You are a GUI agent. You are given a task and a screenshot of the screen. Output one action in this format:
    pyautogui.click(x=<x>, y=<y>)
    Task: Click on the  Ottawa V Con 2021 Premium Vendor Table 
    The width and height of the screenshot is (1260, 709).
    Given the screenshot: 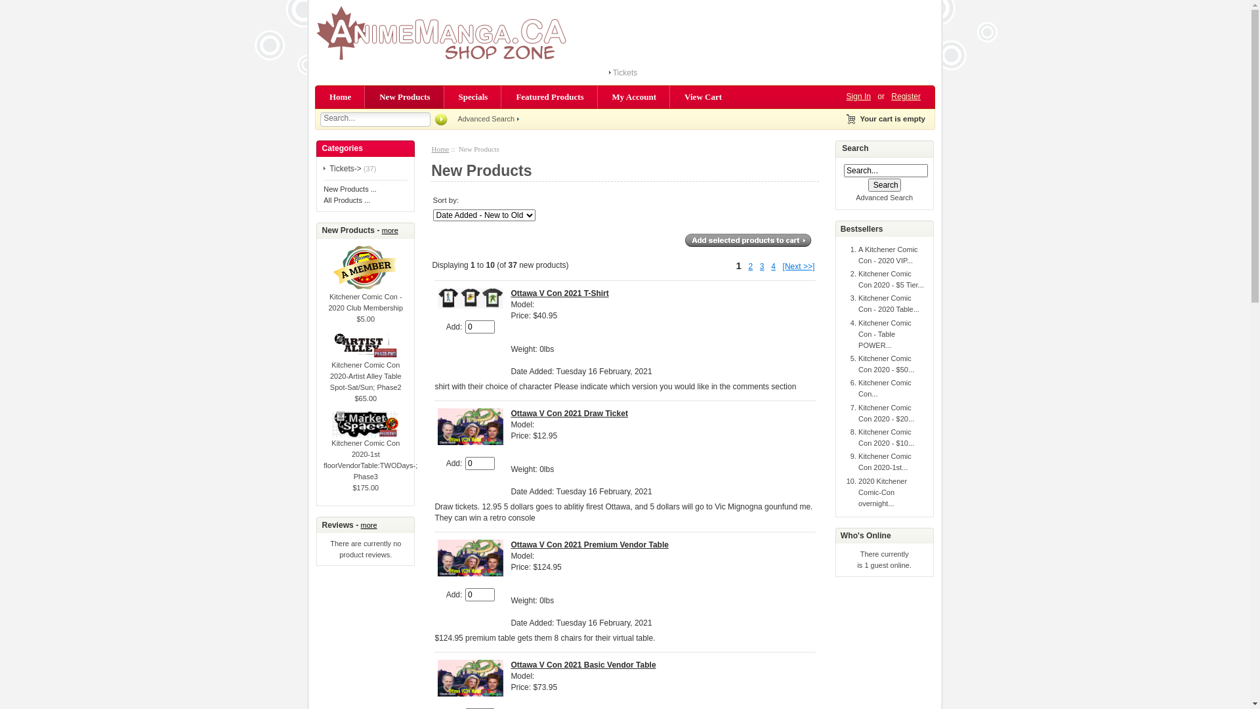 What is the action you would take?
    pyautogui.click(x=471, y=558)
    